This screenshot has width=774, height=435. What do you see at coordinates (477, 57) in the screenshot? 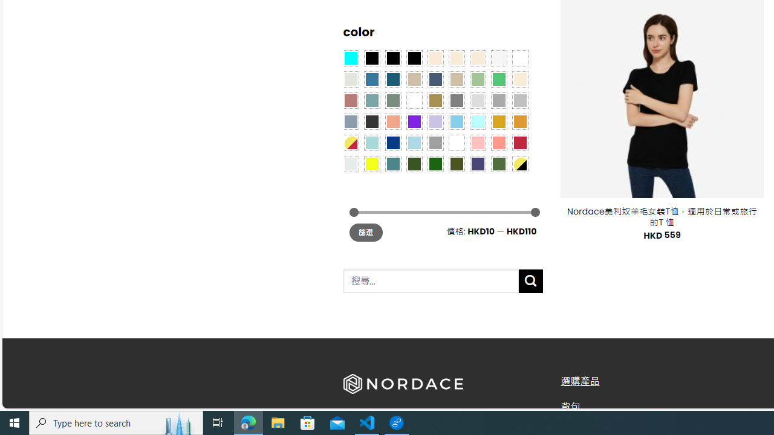
I see `Cream` at bounding box center [477, 57].